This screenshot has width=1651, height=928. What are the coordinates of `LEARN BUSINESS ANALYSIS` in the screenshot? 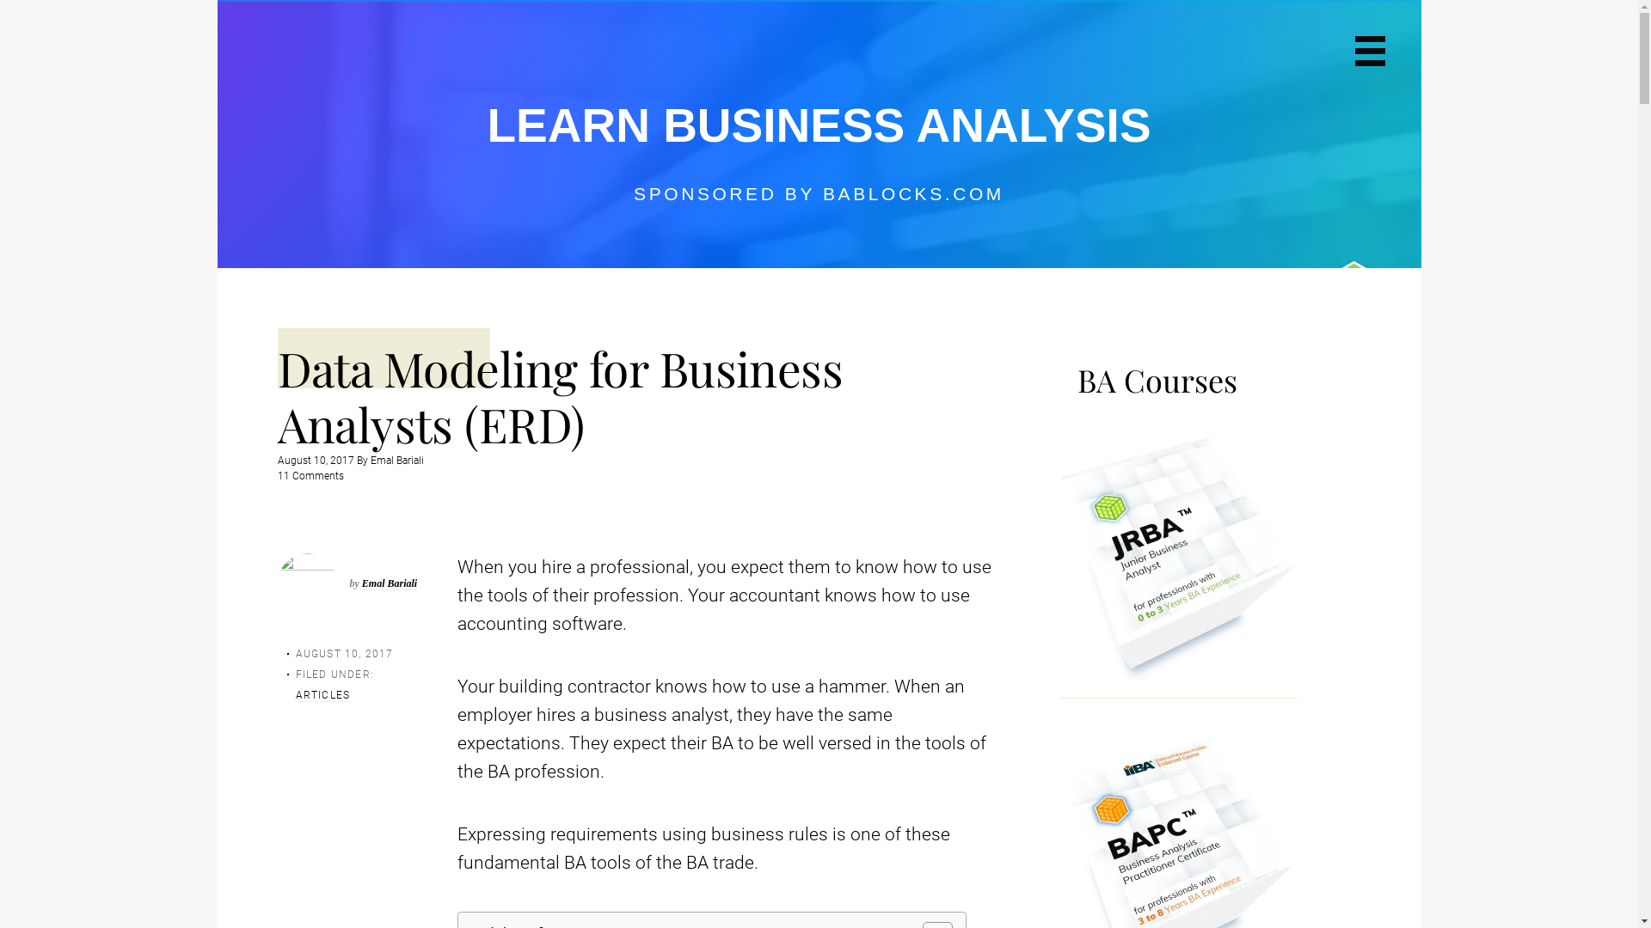 It's located at (819, 125).